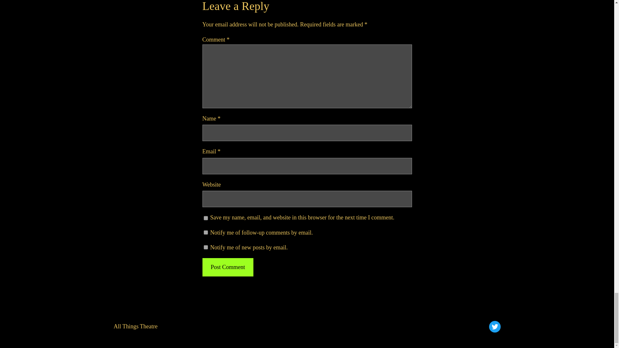  I want to click on subscribe, so click(206, 247).